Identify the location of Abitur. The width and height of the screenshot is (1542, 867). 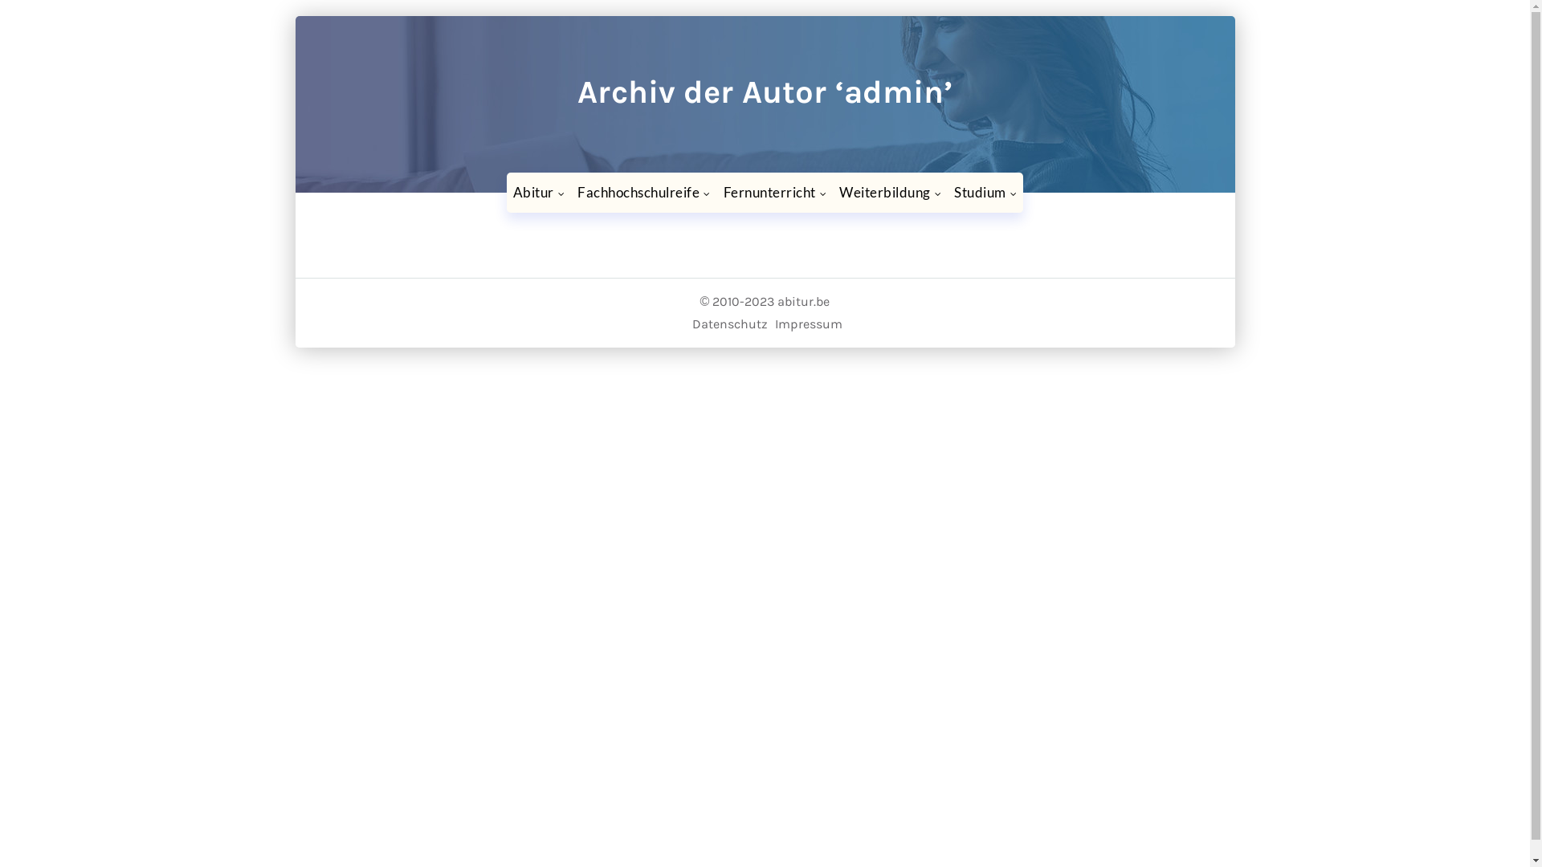
(540, 193).